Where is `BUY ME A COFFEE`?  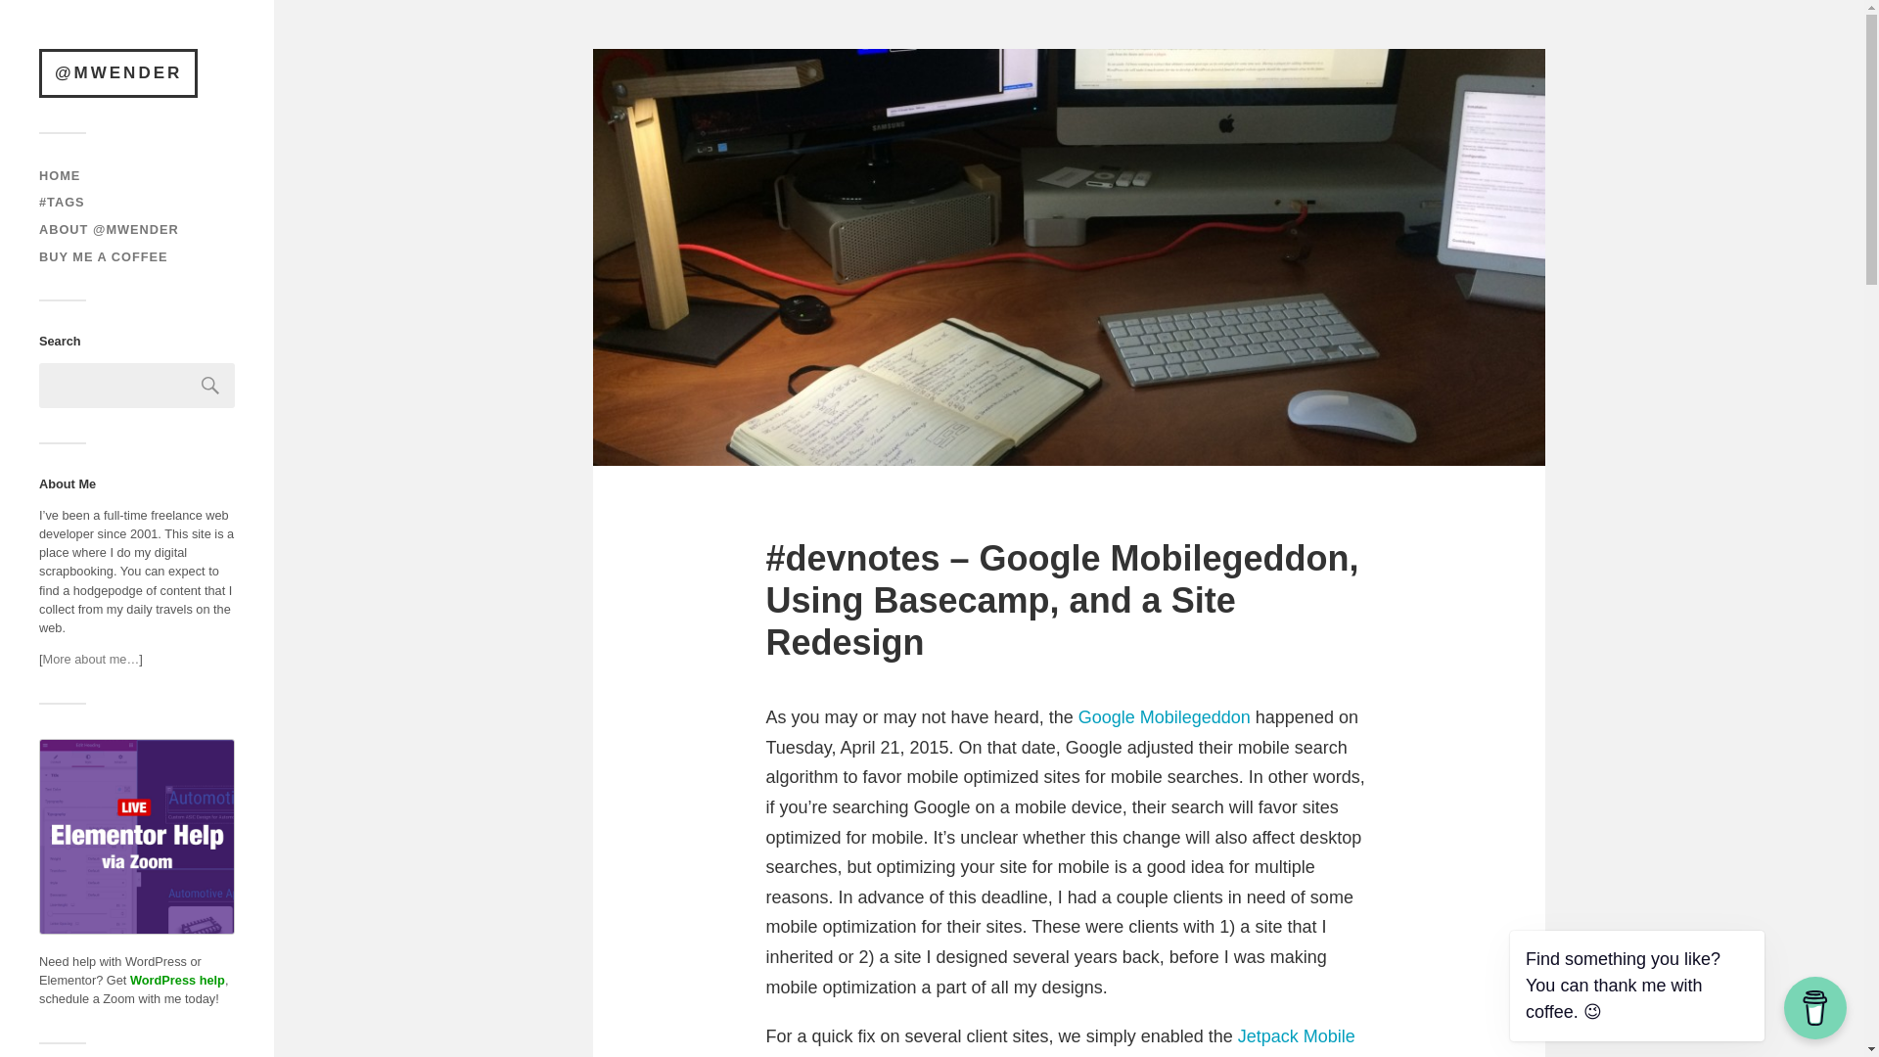
BUY ME A COFFEE is located at coordinates (104, 256).